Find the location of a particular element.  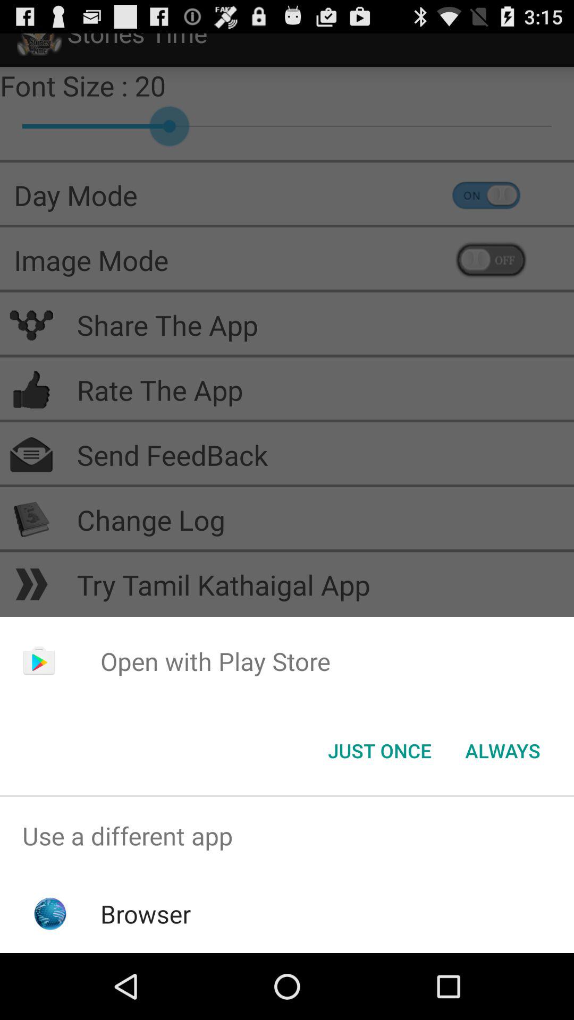

launch icon next to the just once is located at coordinates (503, 751).